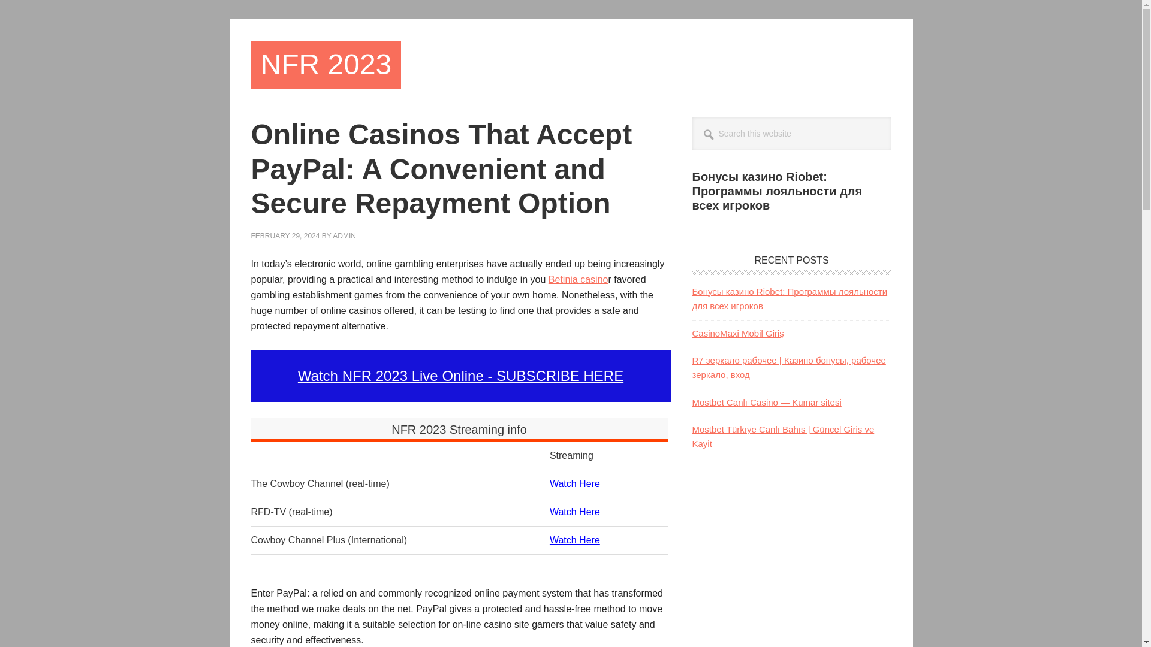 The height and width of the screenshot is (647, 1151). Describe the element at coordinates (574, 512) in the screenshot. I see `Watch Here` at that location.